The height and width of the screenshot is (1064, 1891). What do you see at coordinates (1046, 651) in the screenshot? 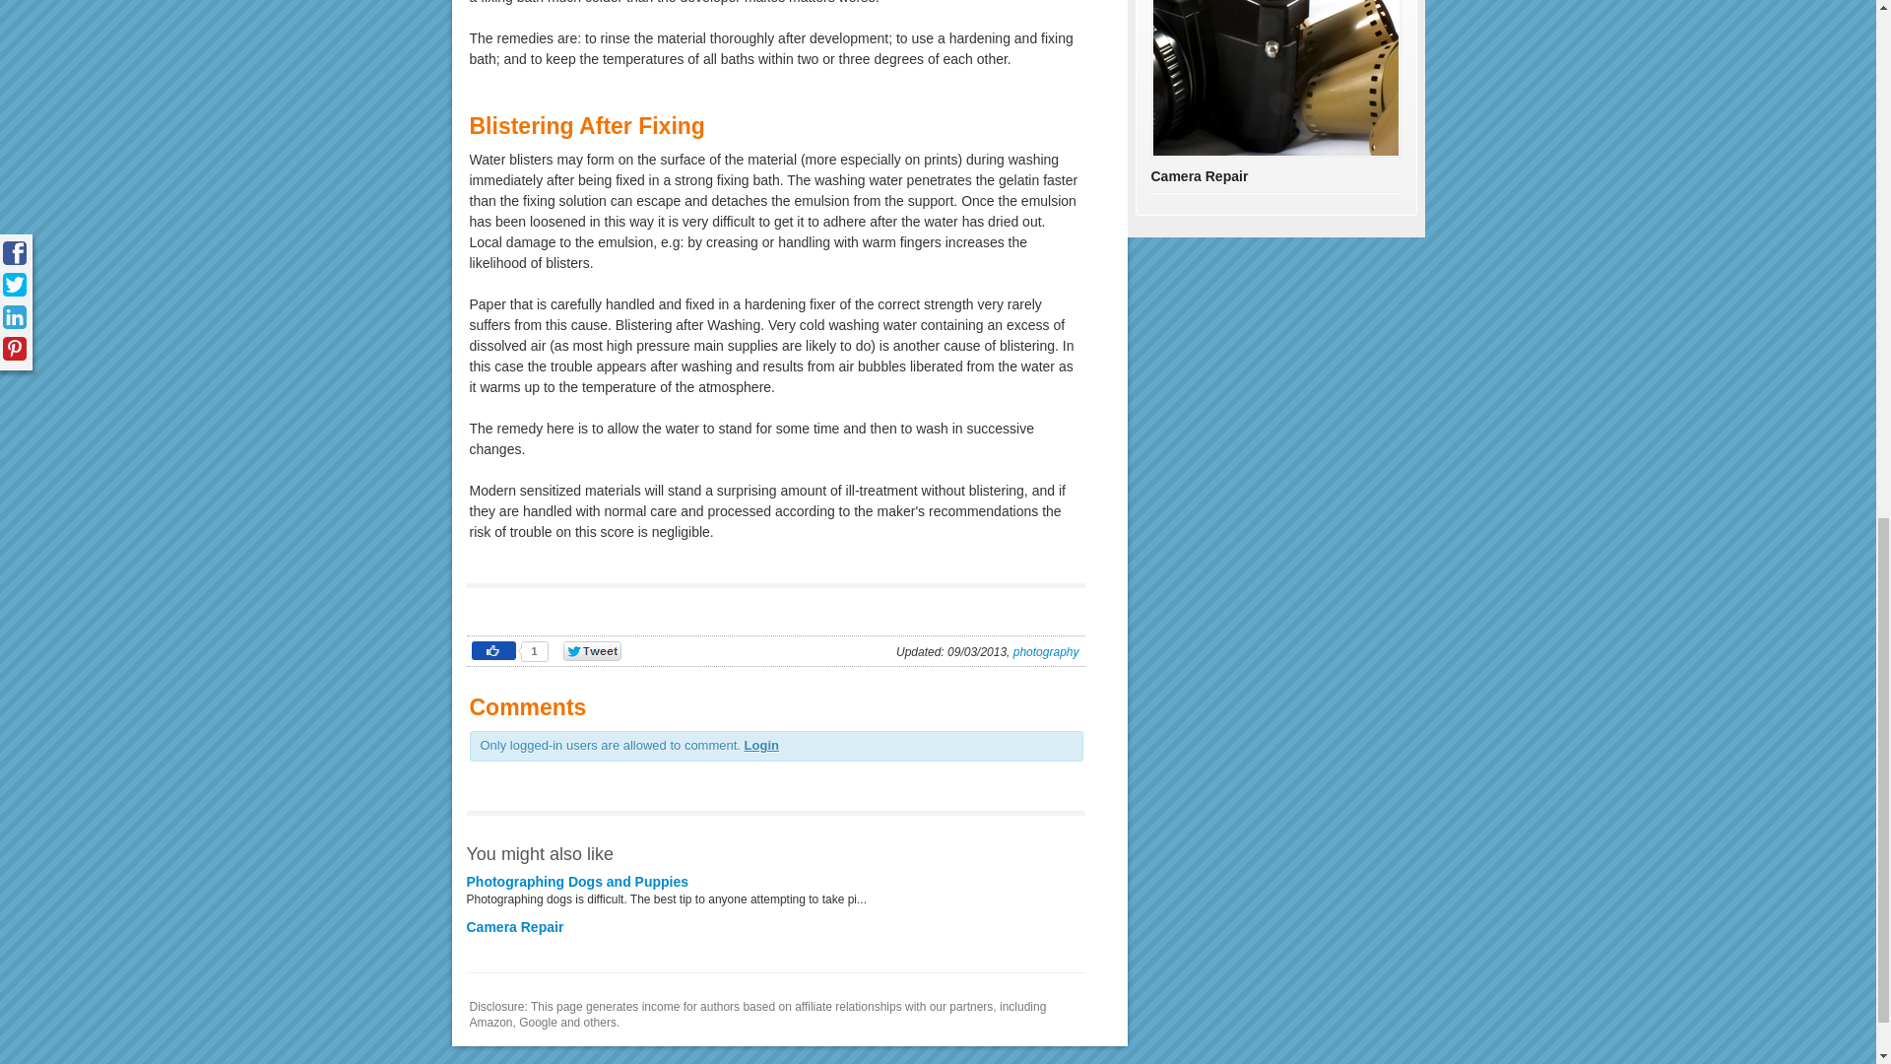
I see `photography` at bounding box center [1046, 651].